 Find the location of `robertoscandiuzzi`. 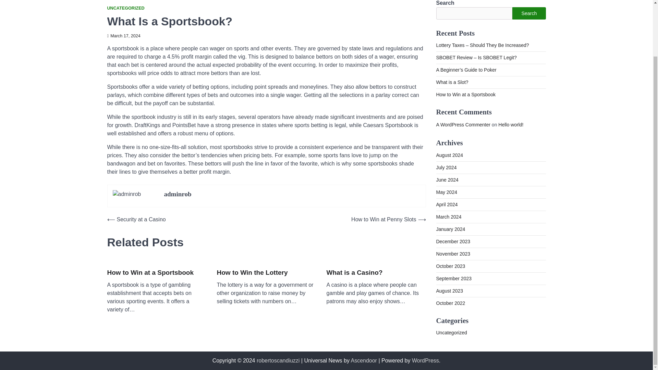

robertoscandiuzzi is located at coordinates (278, 360).